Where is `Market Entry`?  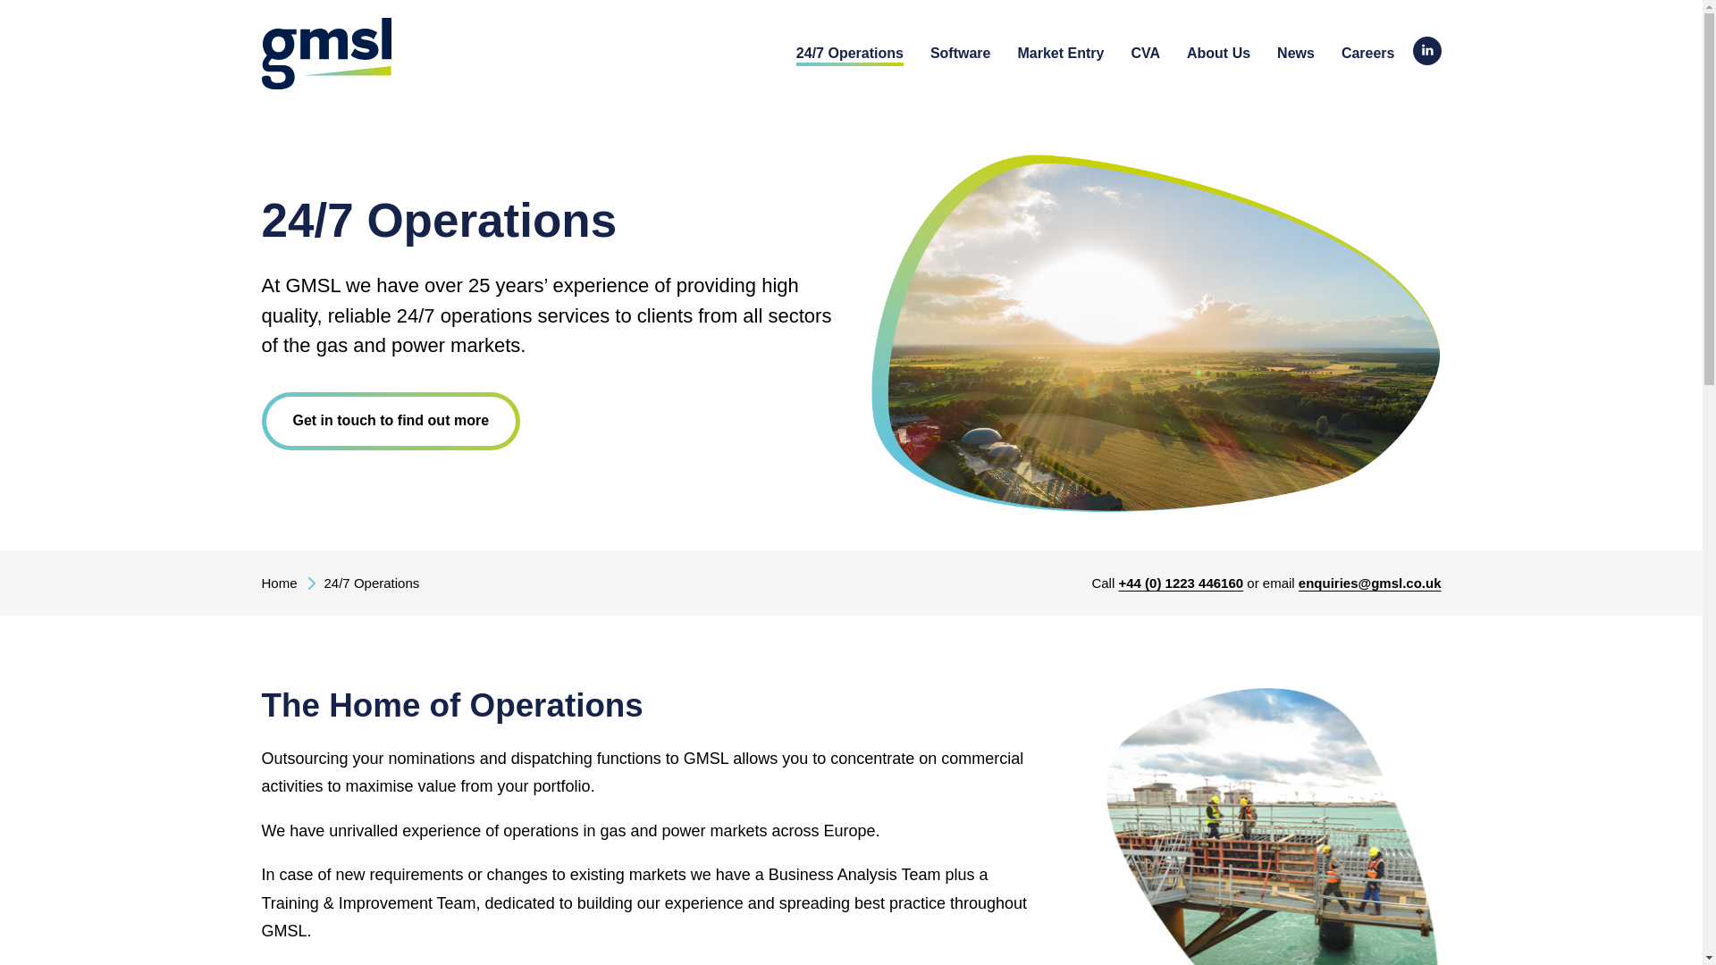
Market Entry is located at coordinates (1060, 55).